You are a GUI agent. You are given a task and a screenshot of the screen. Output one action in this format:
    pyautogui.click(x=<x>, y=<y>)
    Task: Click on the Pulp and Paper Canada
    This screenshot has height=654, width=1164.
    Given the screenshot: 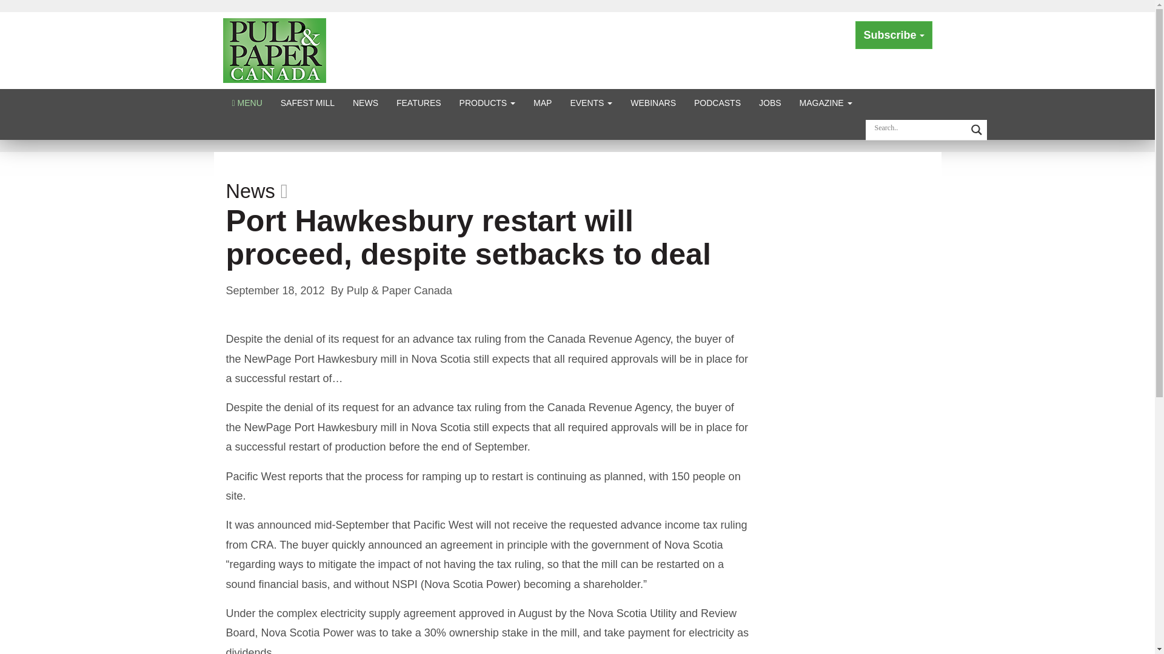 What is the action you would take?
    pyautogui.click(x=274, y=50)
    